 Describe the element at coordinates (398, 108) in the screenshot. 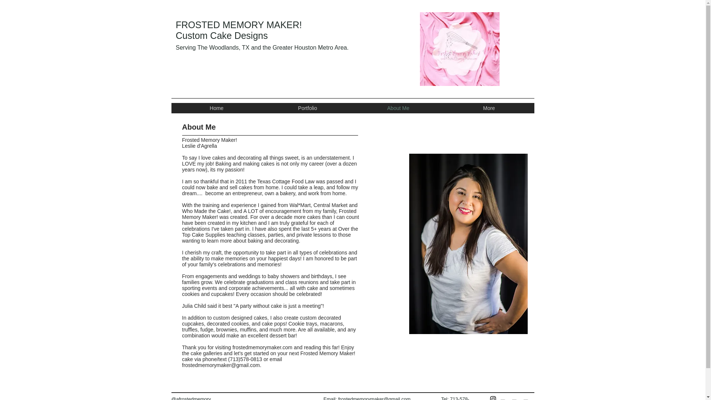

I see `About Me` at that location.